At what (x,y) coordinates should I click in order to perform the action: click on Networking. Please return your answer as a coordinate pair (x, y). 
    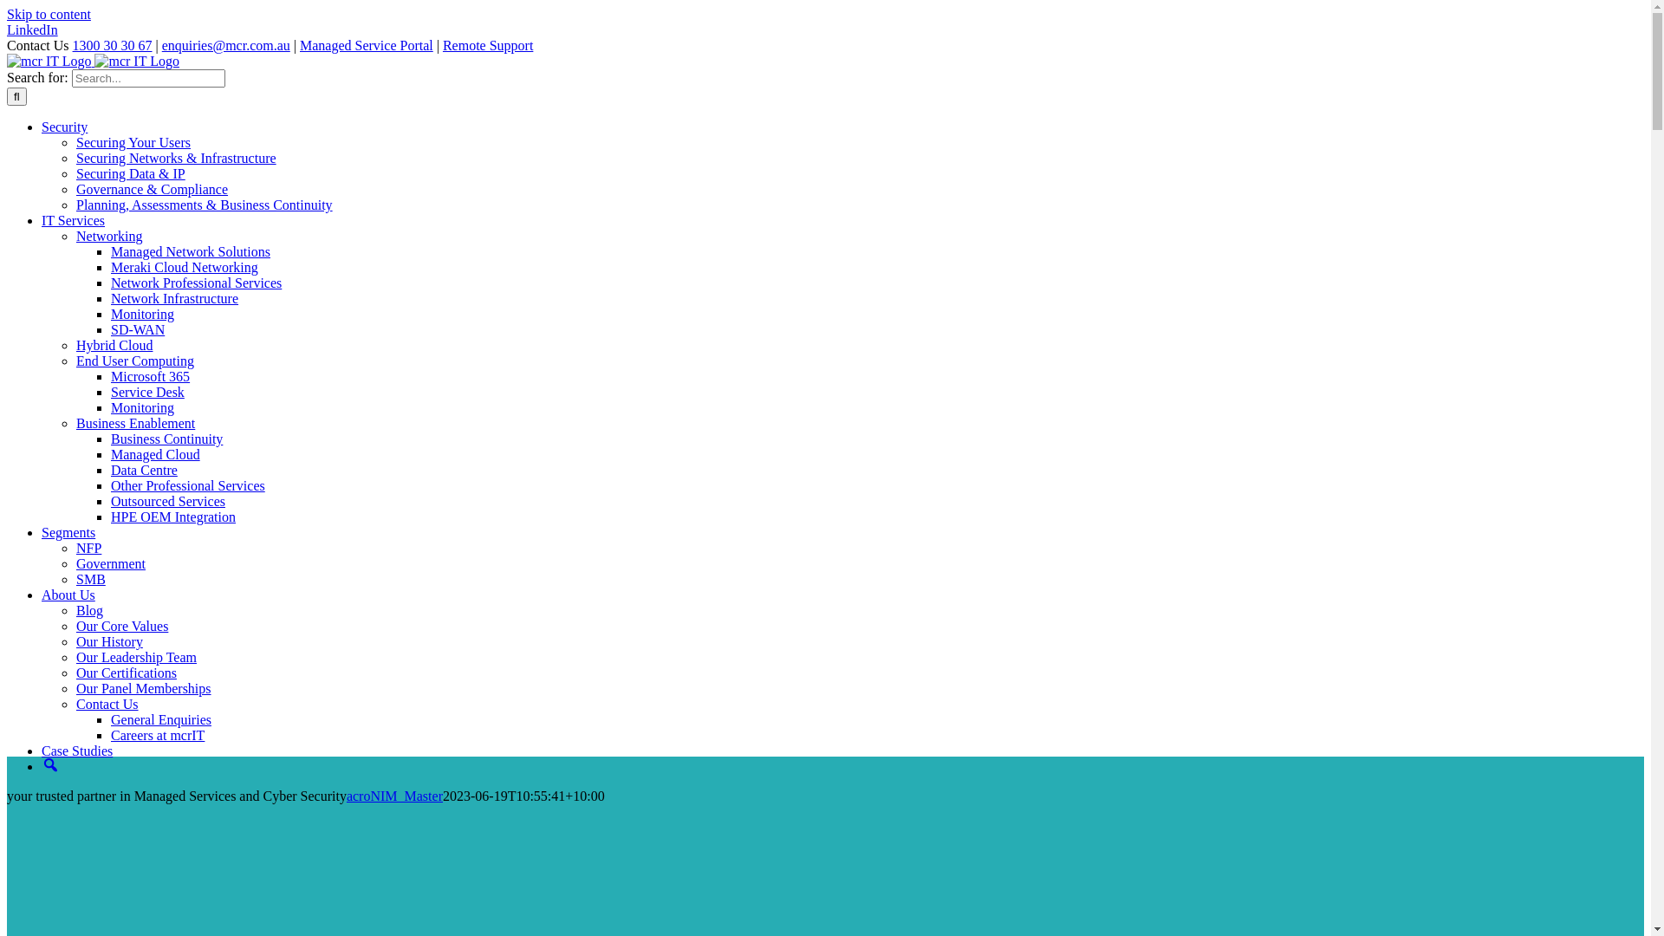
    Looking at the image, I should click on (109, 236).